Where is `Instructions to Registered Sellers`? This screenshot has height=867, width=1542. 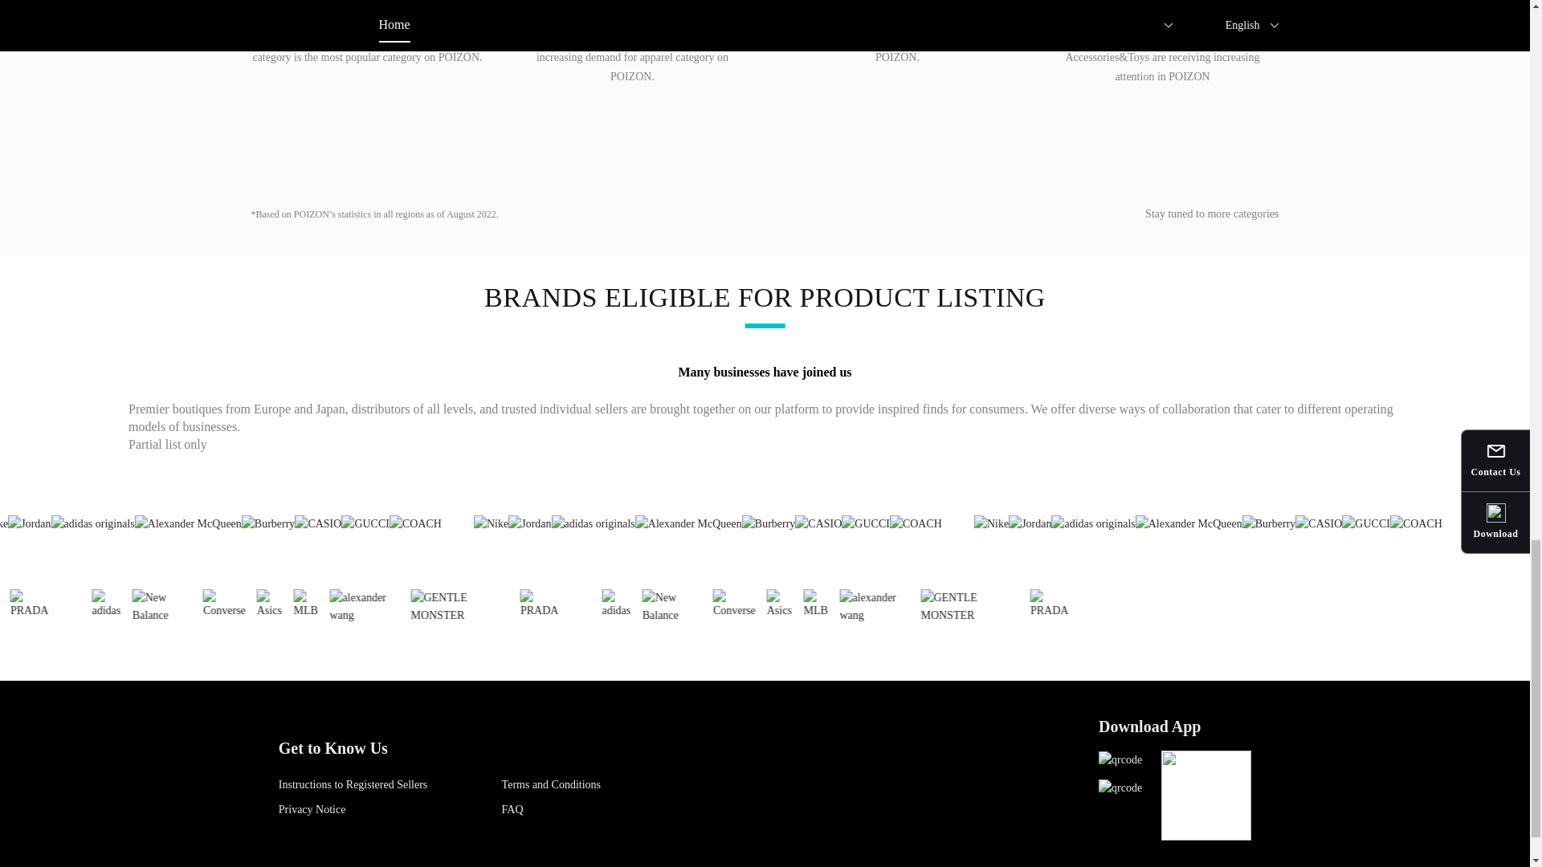 Instructions to Registered Sellers is located at coordinates (353, 784).